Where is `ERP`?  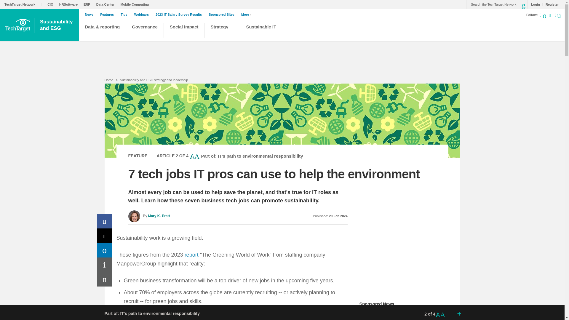 ERP is located at coordinates (88, 4).